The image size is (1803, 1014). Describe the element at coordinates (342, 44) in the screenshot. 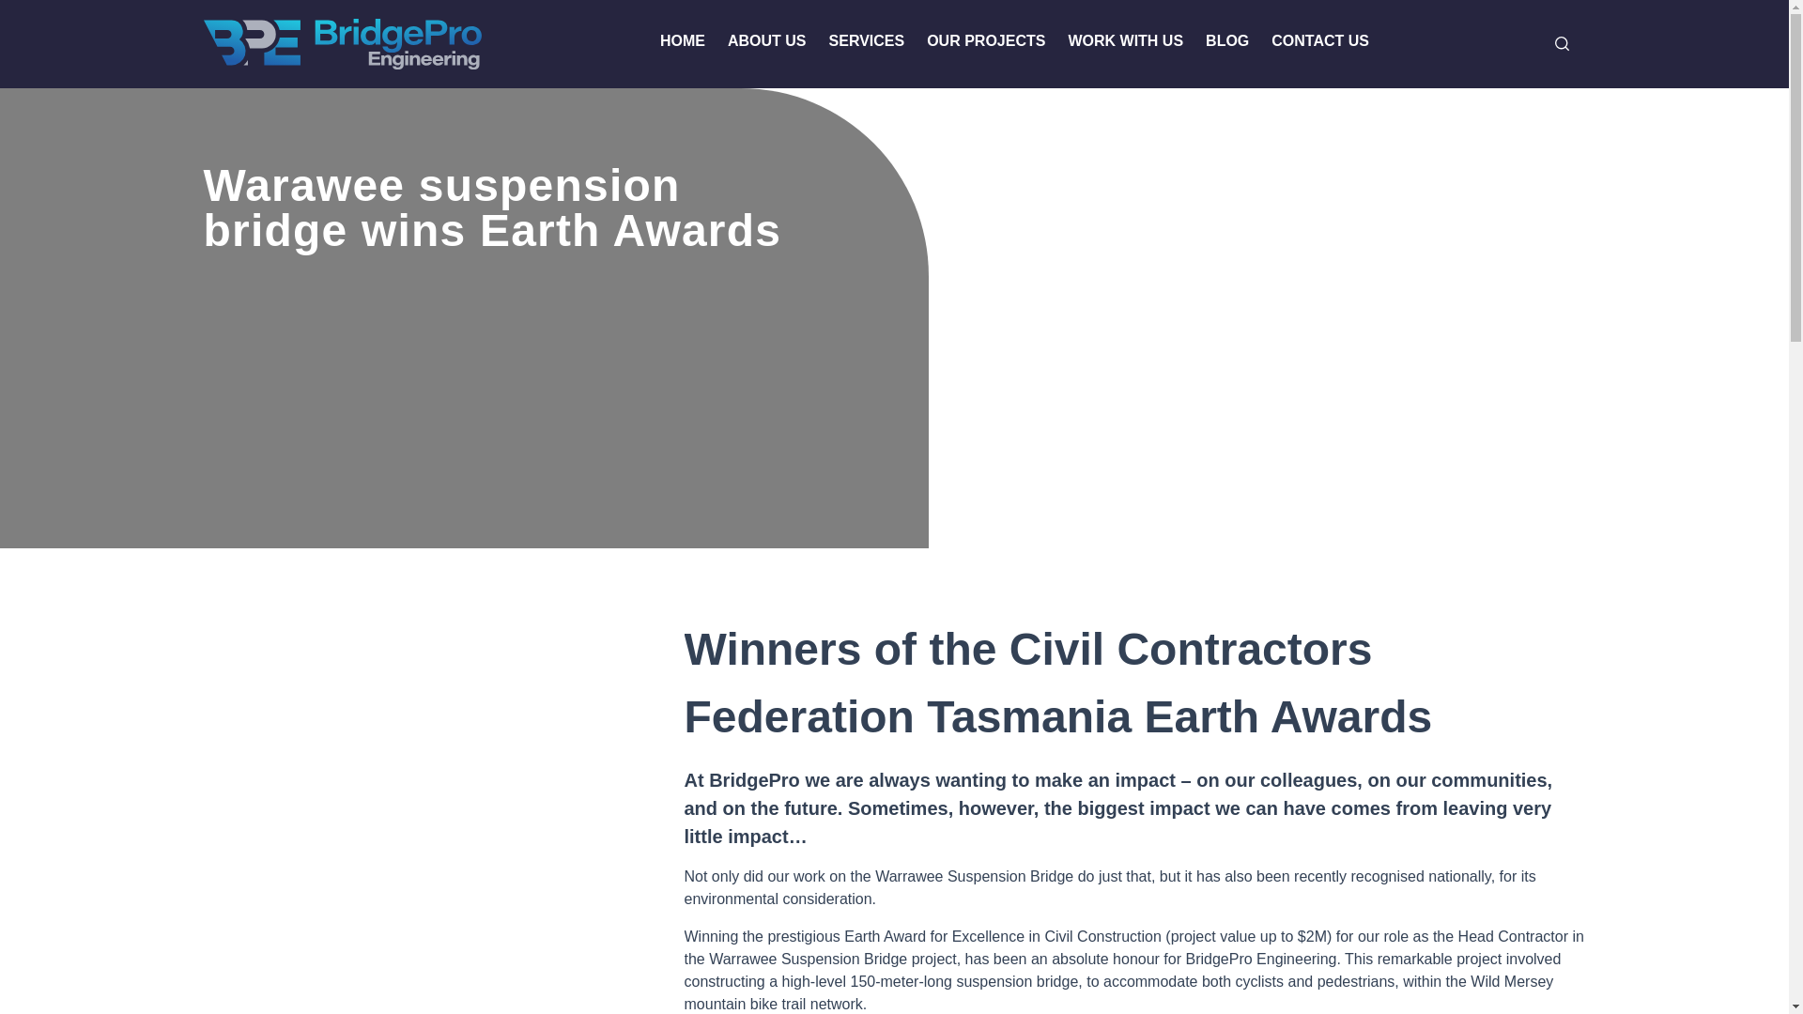

I see `BridgePro Engineering` at that location.